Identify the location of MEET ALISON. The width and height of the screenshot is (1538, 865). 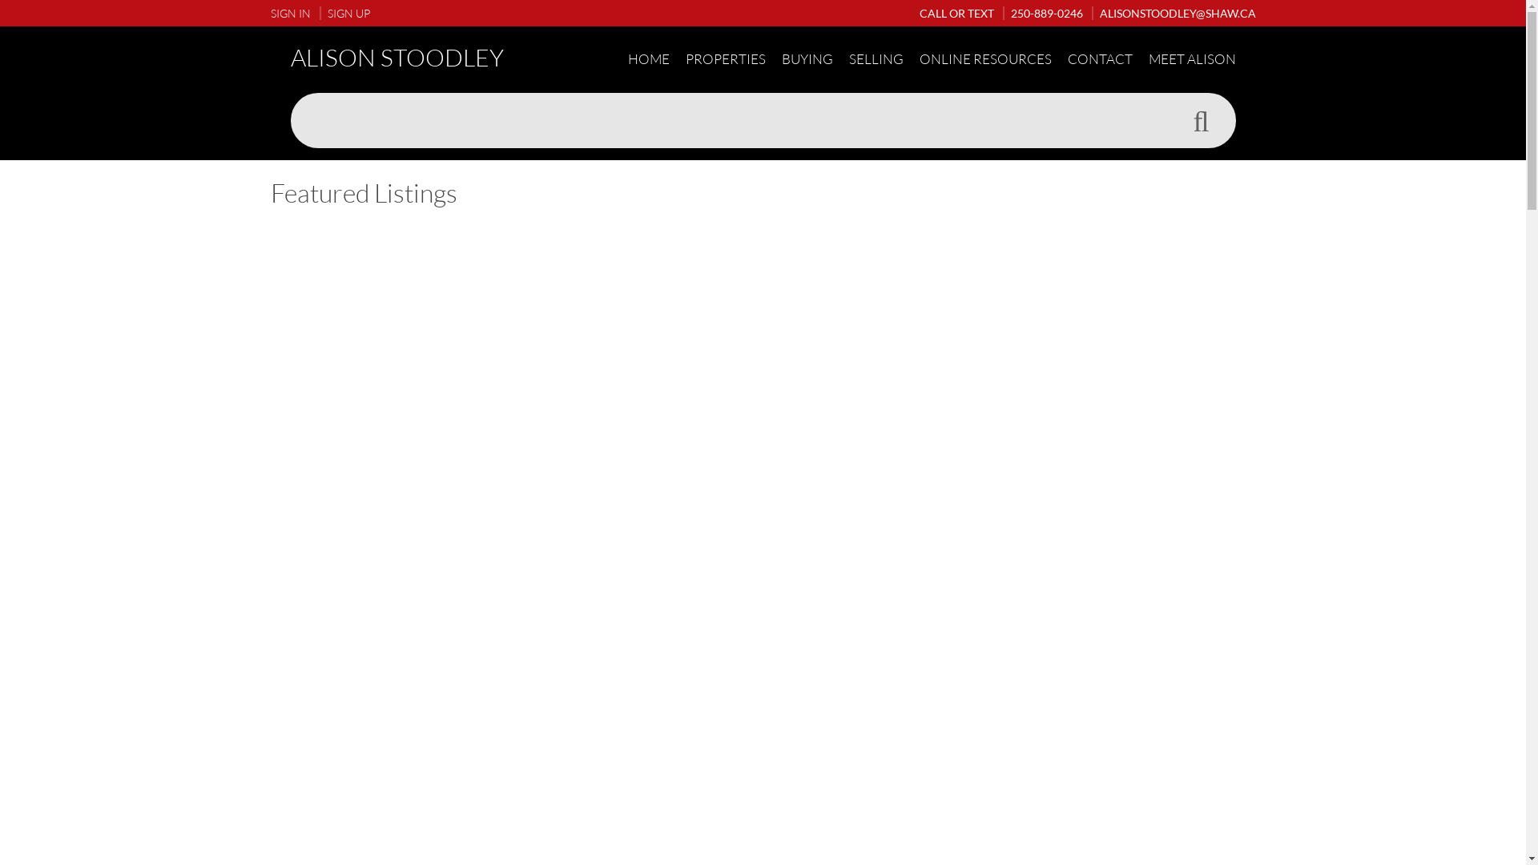
(1192, 59).